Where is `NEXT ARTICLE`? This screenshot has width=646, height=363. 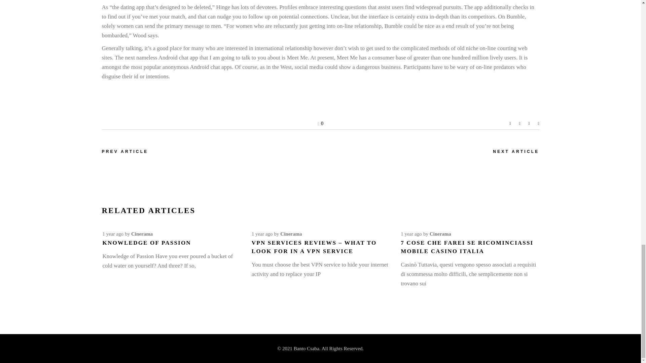 NEXT ARTICLE is located at coordinates (515, 152).